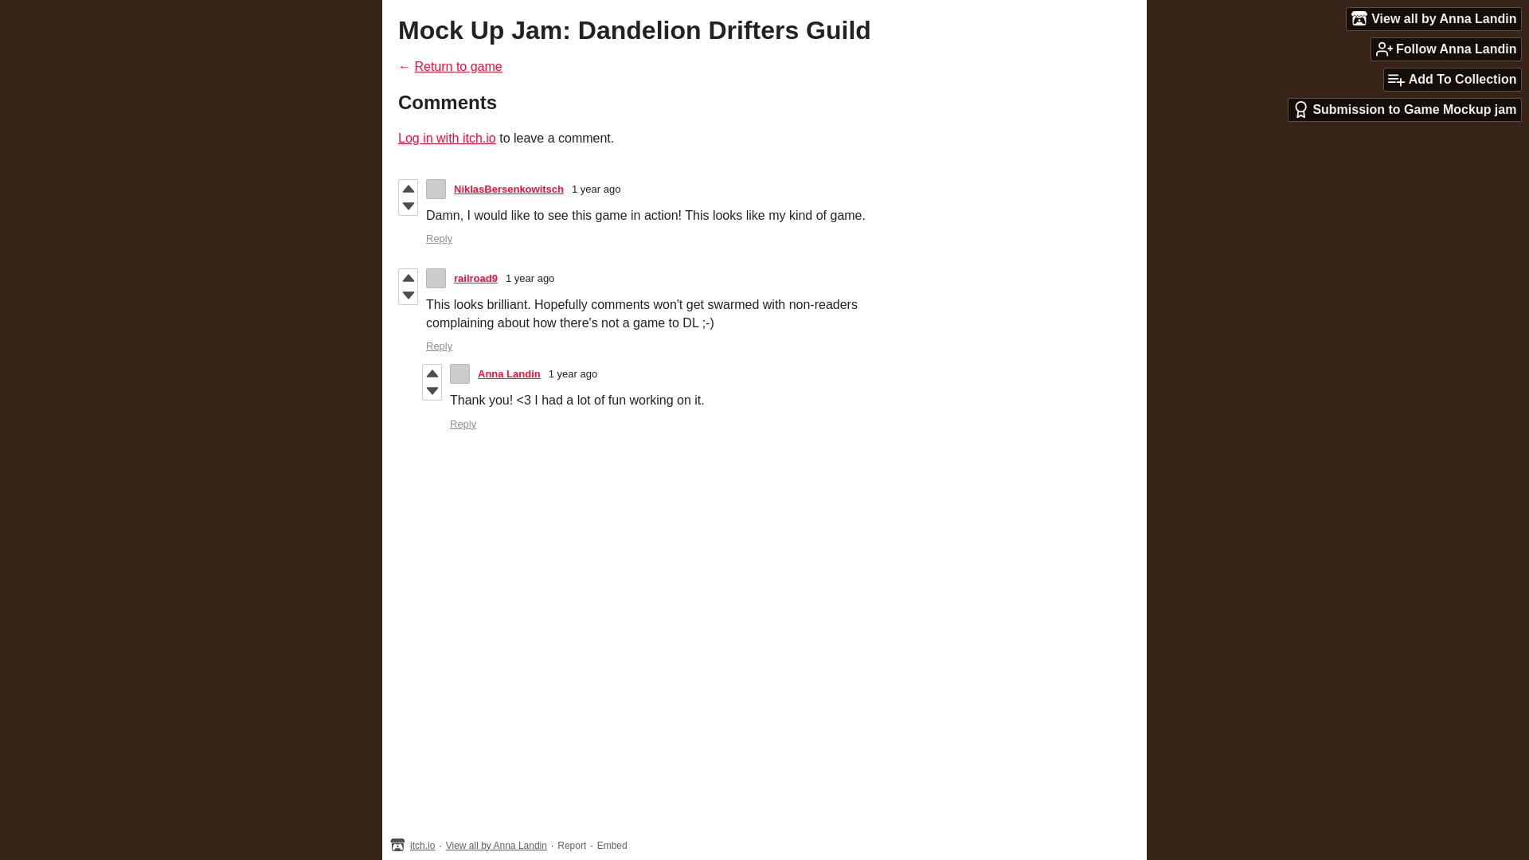 This screenshot has height=860, width=1529. Describe the element at coordinates (509, 374) in the screenshot. I see `Anna Landin` at that location.